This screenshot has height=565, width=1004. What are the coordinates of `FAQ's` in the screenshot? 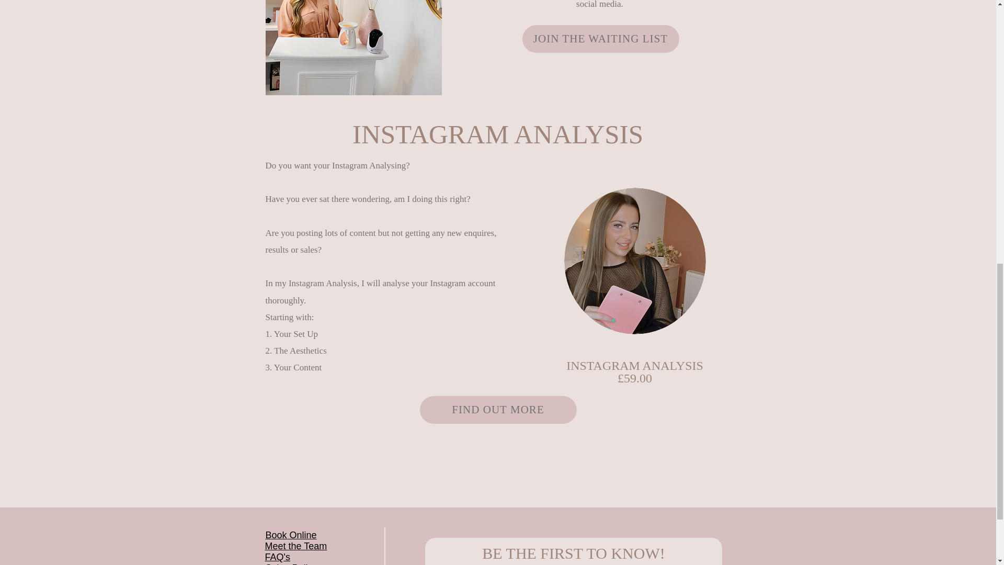 It's located at (277, 557).